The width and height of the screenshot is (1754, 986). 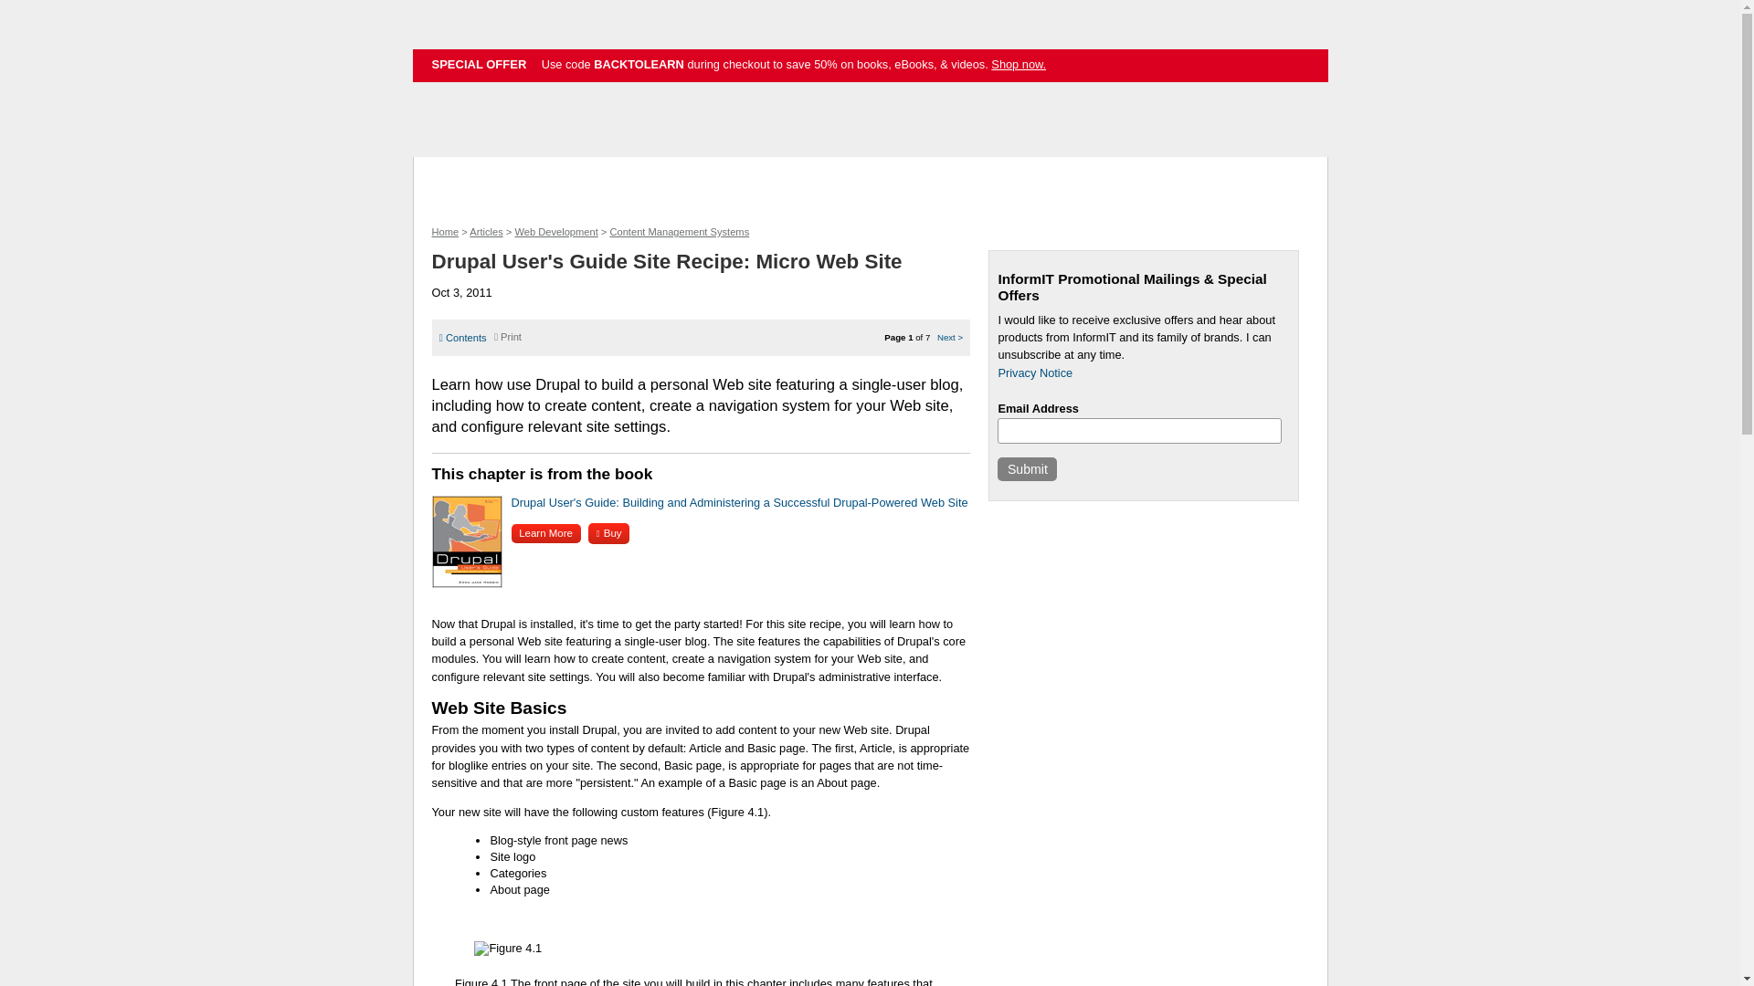 I want to click on Learn More, so click(x=546, y=533).